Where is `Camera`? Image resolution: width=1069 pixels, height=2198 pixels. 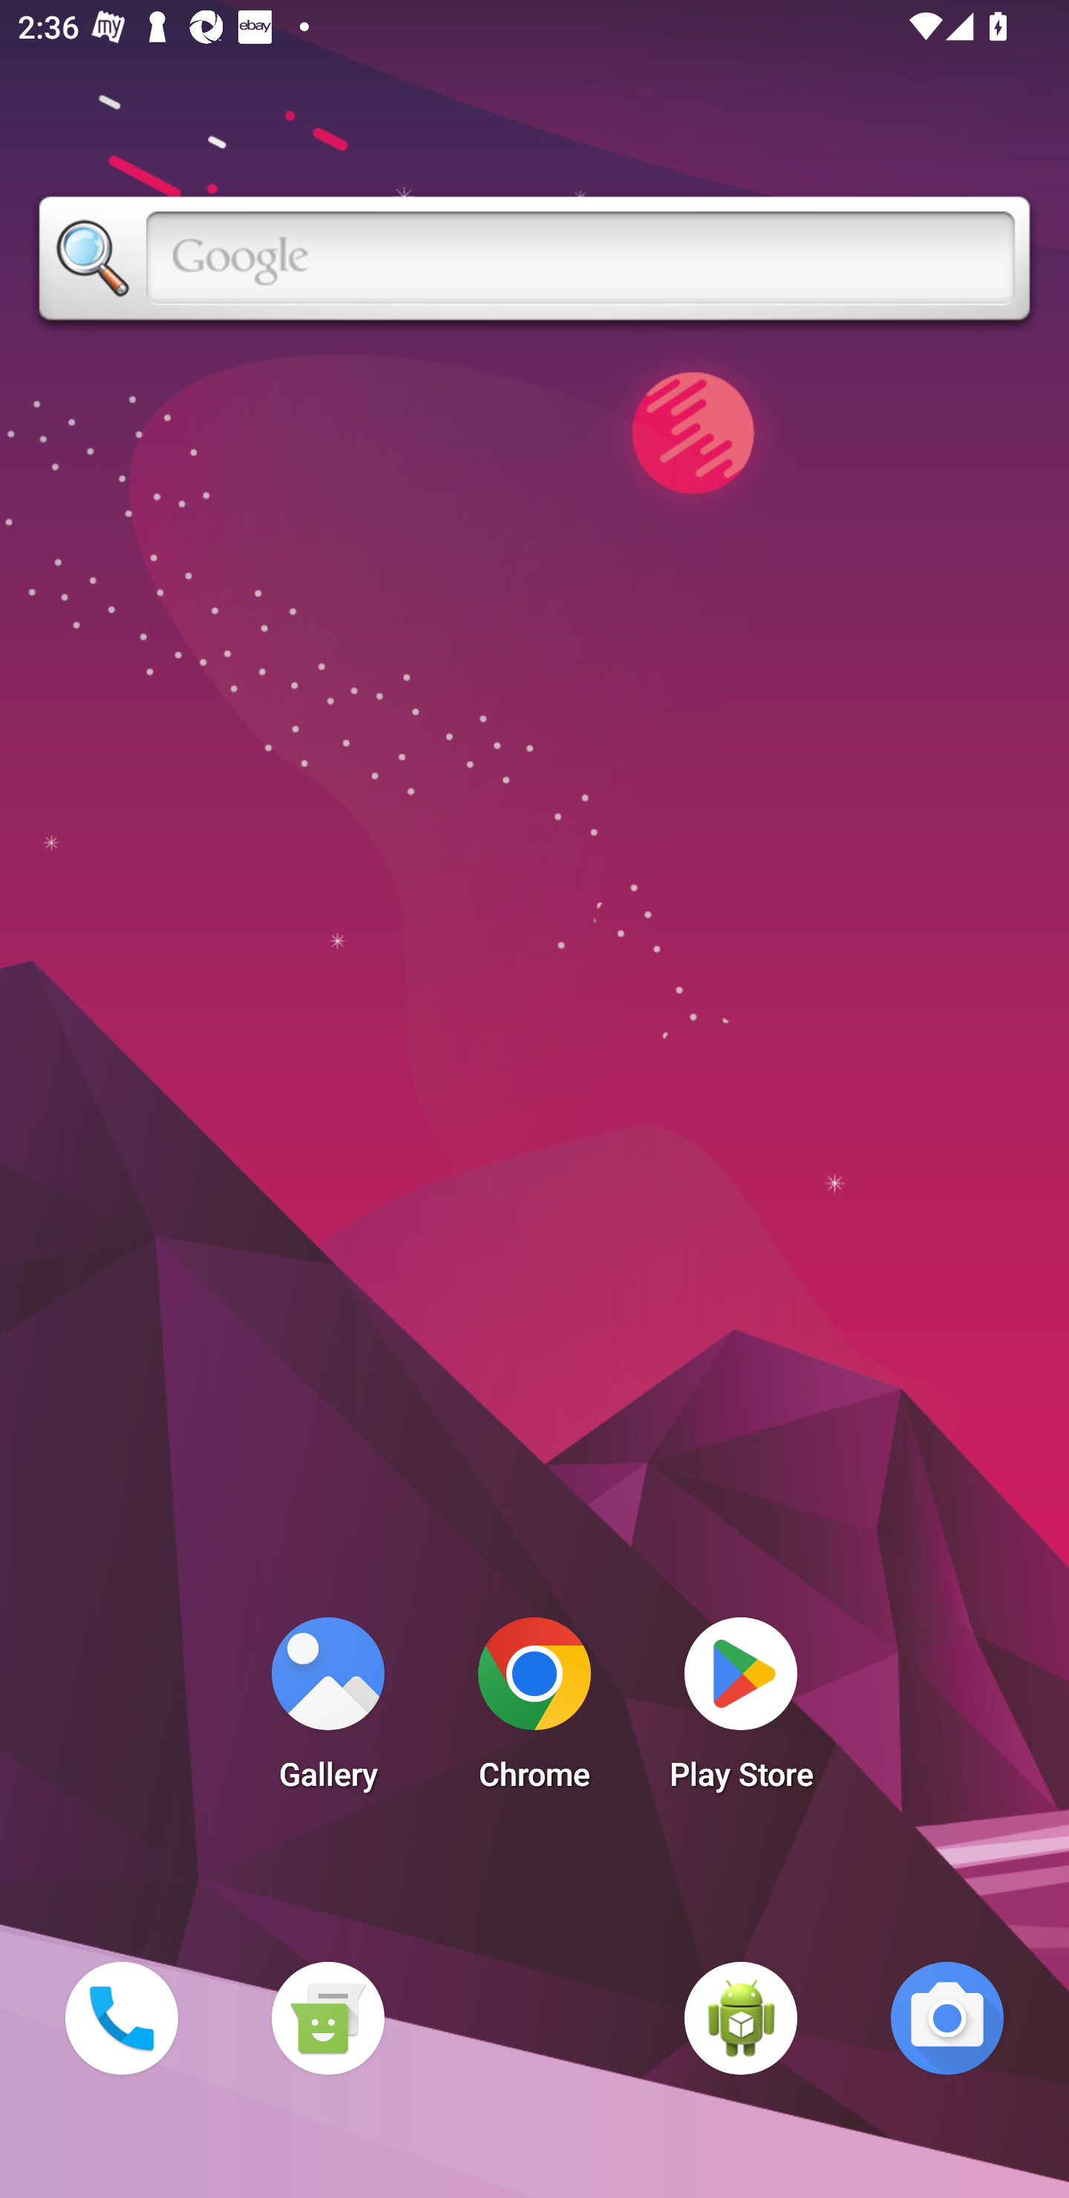
Camera is located at coordinates (947, 2018).